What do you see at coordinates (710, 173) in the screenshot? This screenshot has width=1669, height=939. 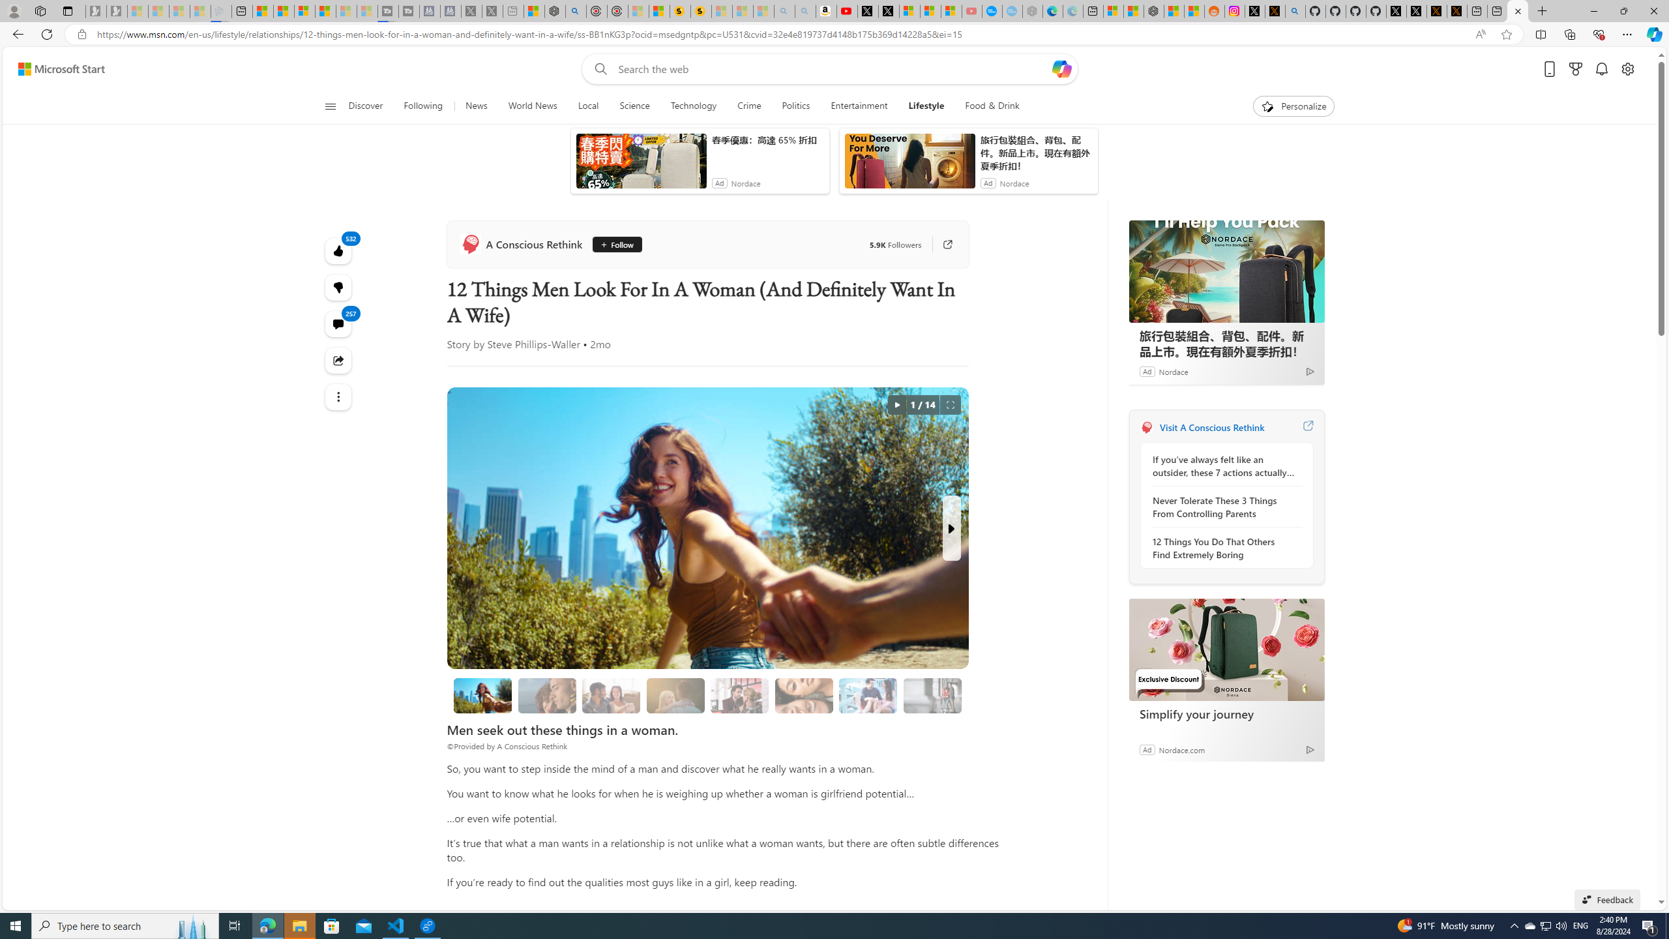 I see `Watch` at bounding box center [710, 173].